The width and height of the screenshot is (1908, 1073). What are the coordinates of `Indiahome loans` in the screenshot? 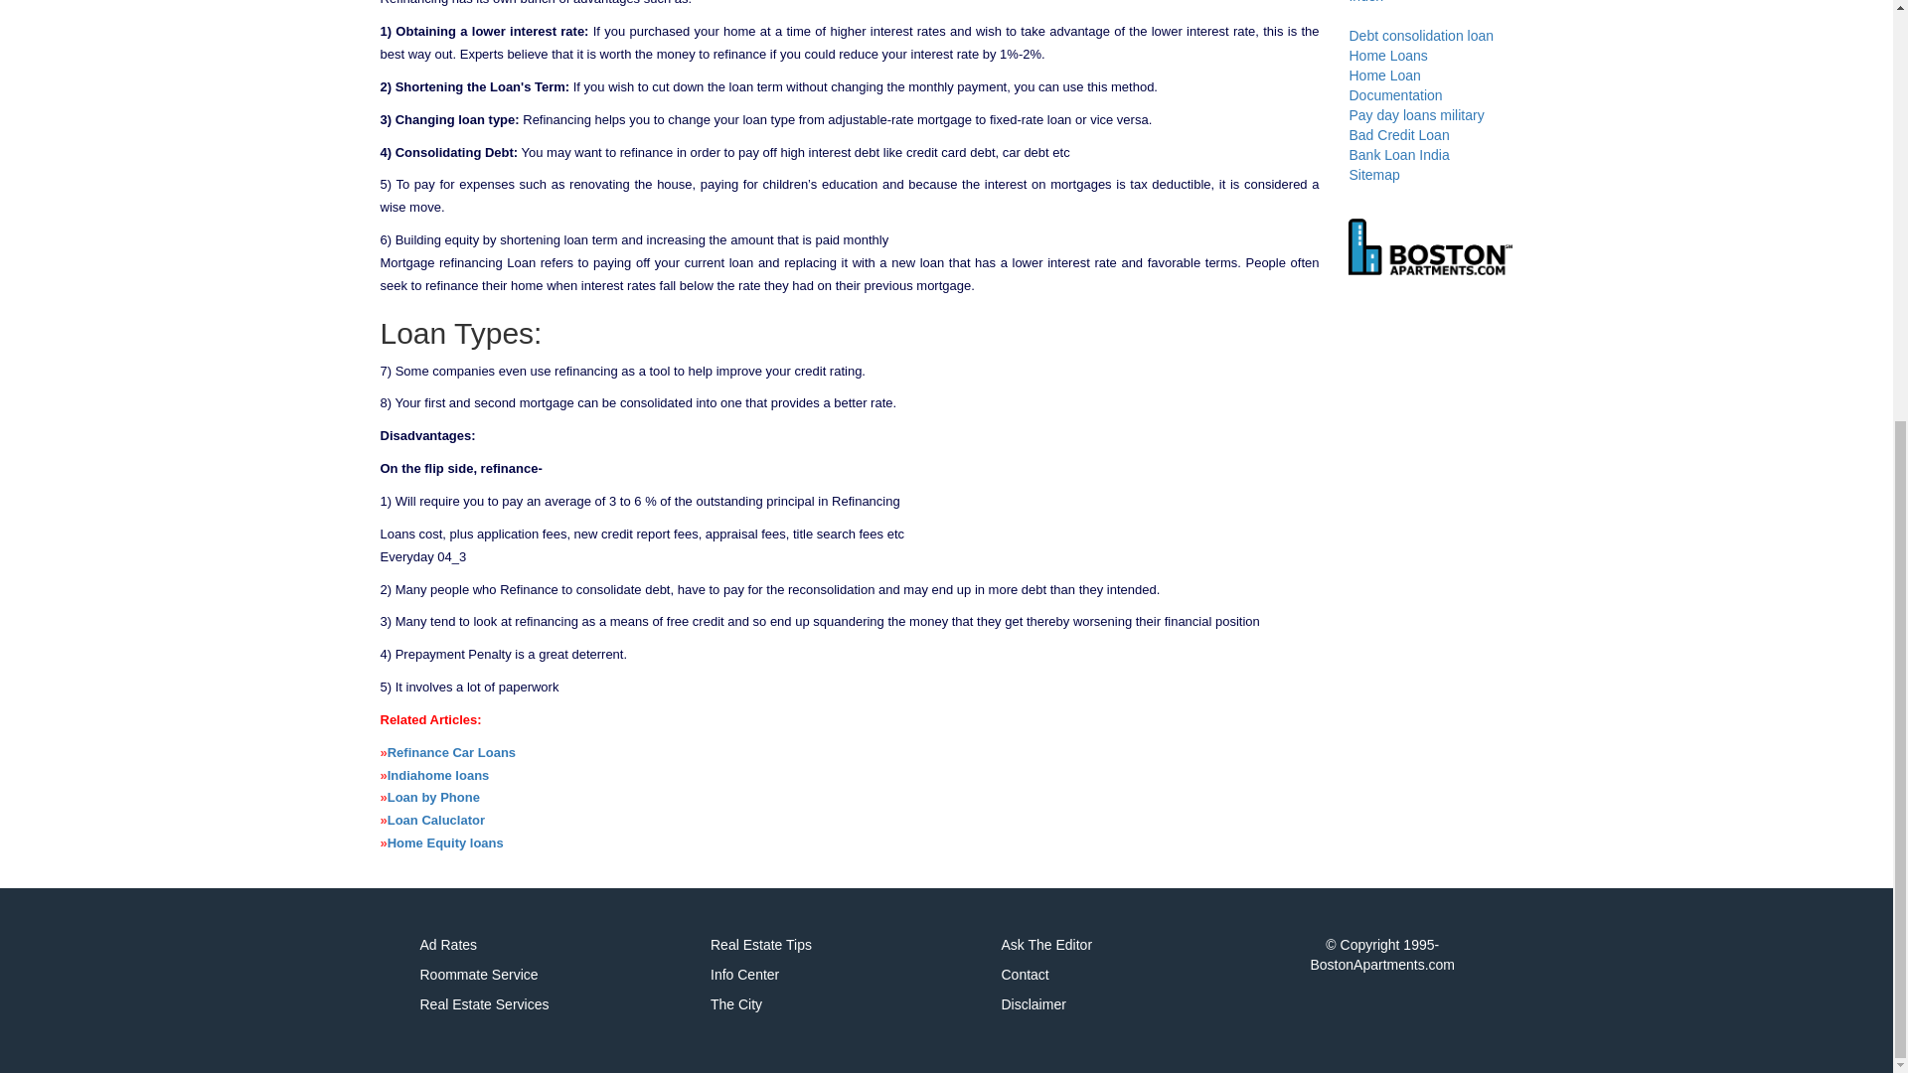 It's located at (438, 775).